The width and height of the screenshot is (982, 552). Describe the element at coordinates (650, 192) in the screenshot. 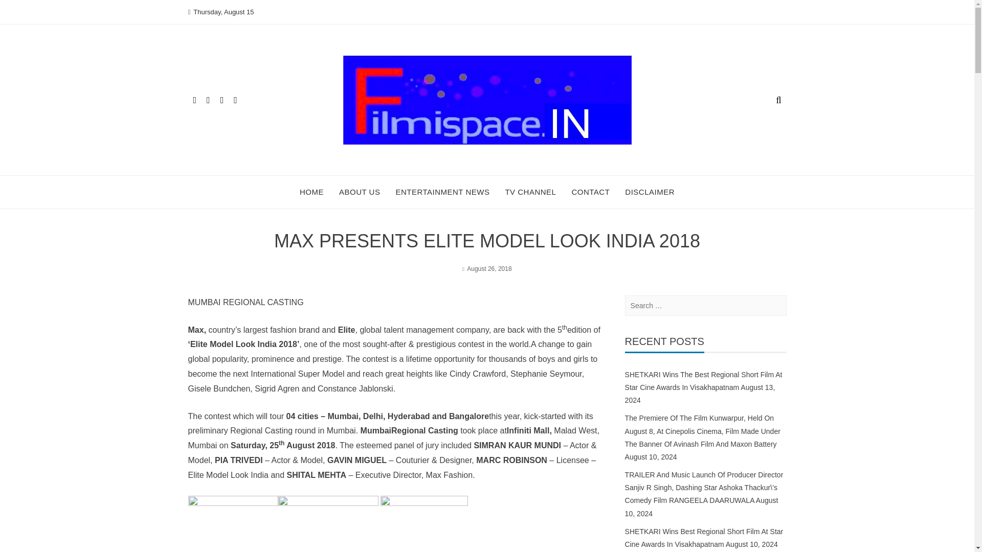

I see `DISCLAIMER` at that location.